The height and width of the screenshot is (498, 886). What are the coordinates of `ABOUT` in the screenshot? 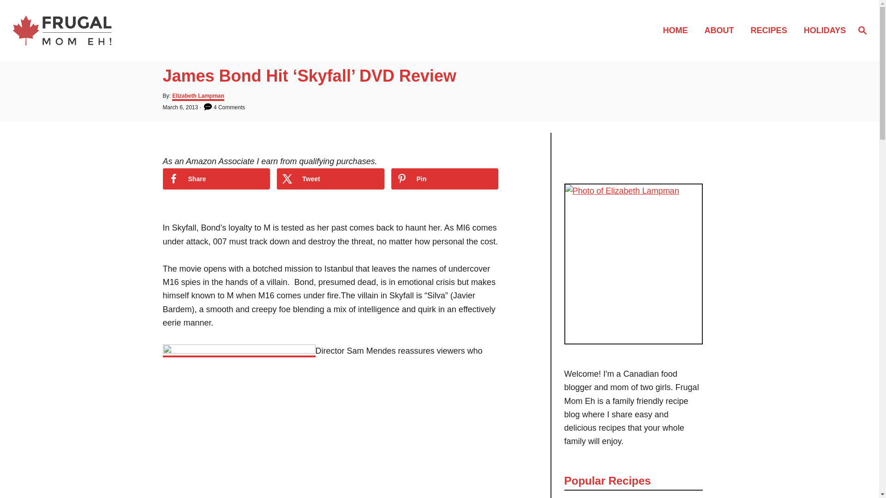 It's located at (722, 30).